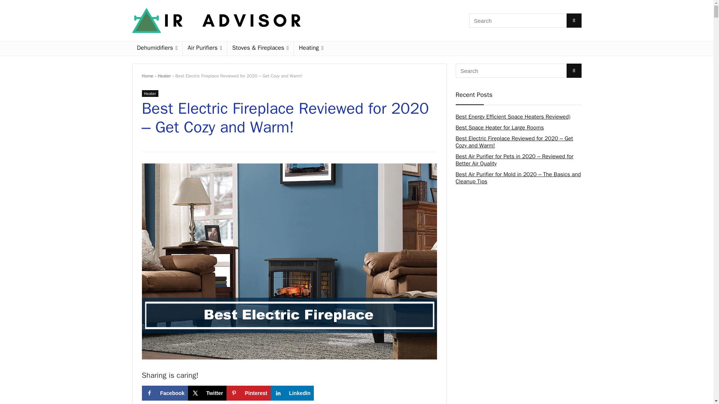 This screenshot has width=719, height=404. I want to click on Home, so click(147, 76).